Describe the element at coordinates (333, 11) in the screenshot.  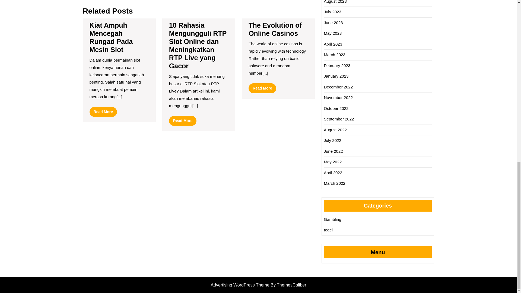
I see `July 2023` at that location.